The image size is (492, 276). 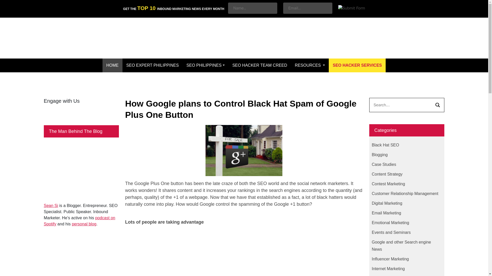 What do you see at coordinates (51, 205) in the screenshot?
I see `Sean Si` at bounding box center [51, 205].